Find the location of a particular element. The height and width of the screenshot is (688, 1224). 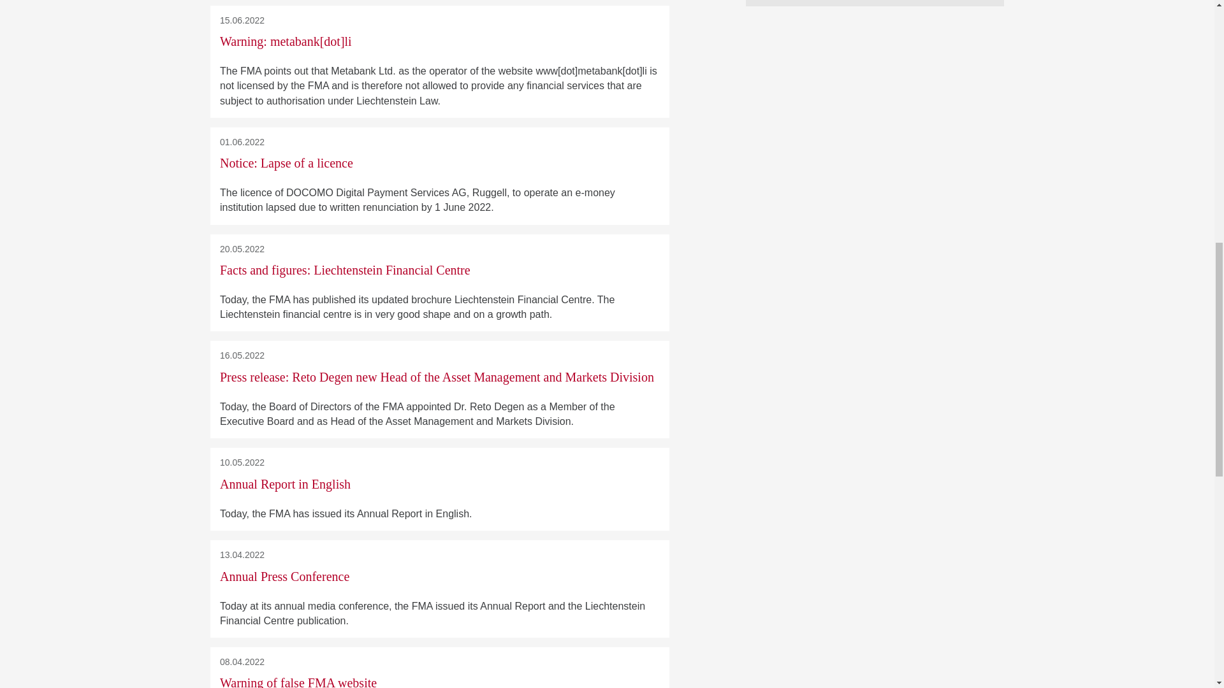

Annual Report in English is located at coordinates (285, 484).